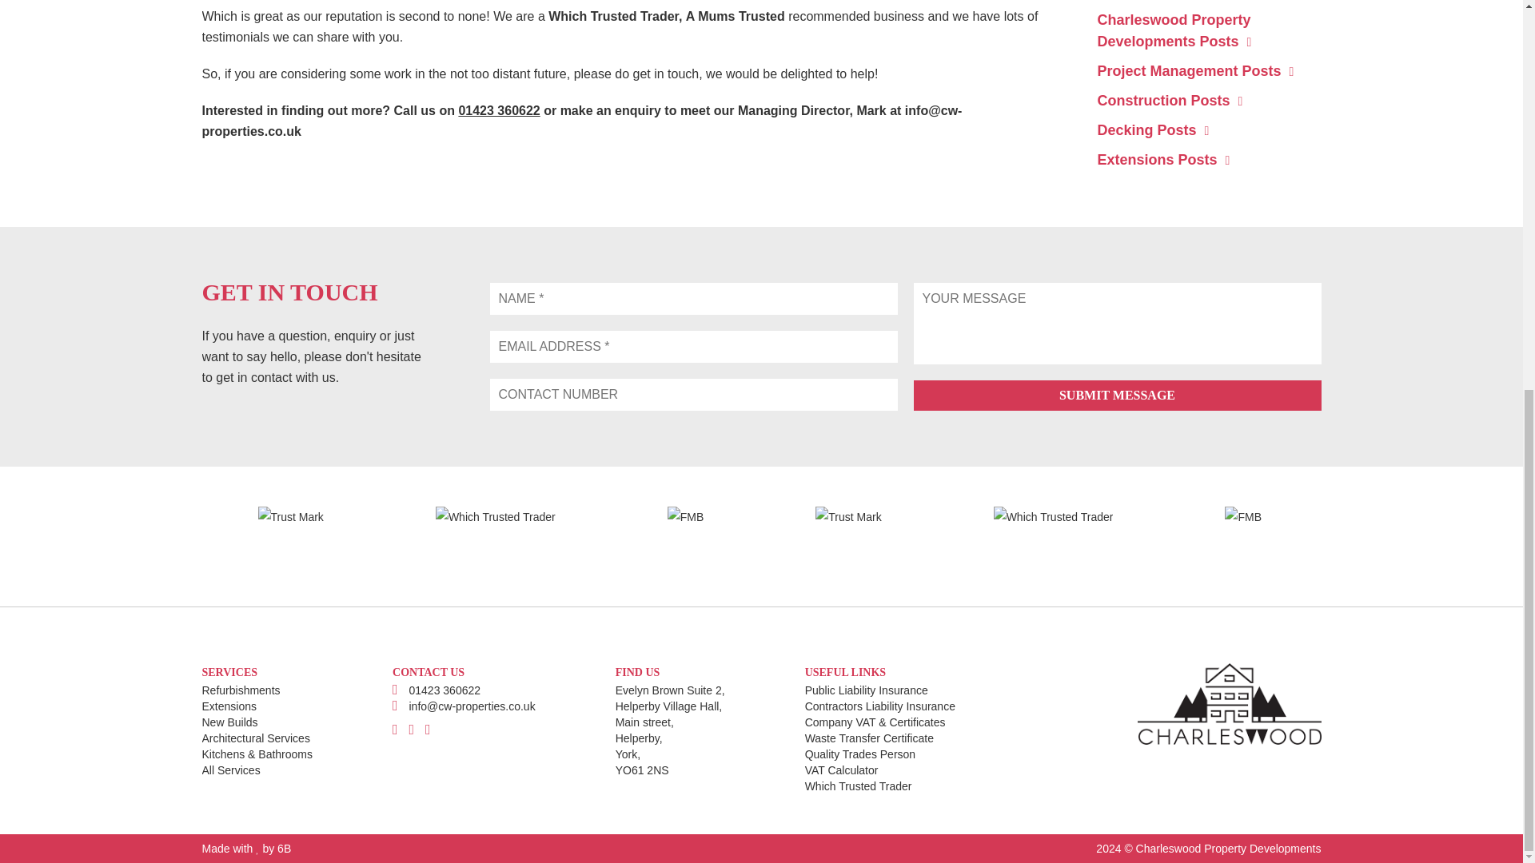 The height and width of the screenshot is (863, 1535). Describe the element at coordinates (1162, 160) in the screenshot. I see `Extensions Posts` at that location.